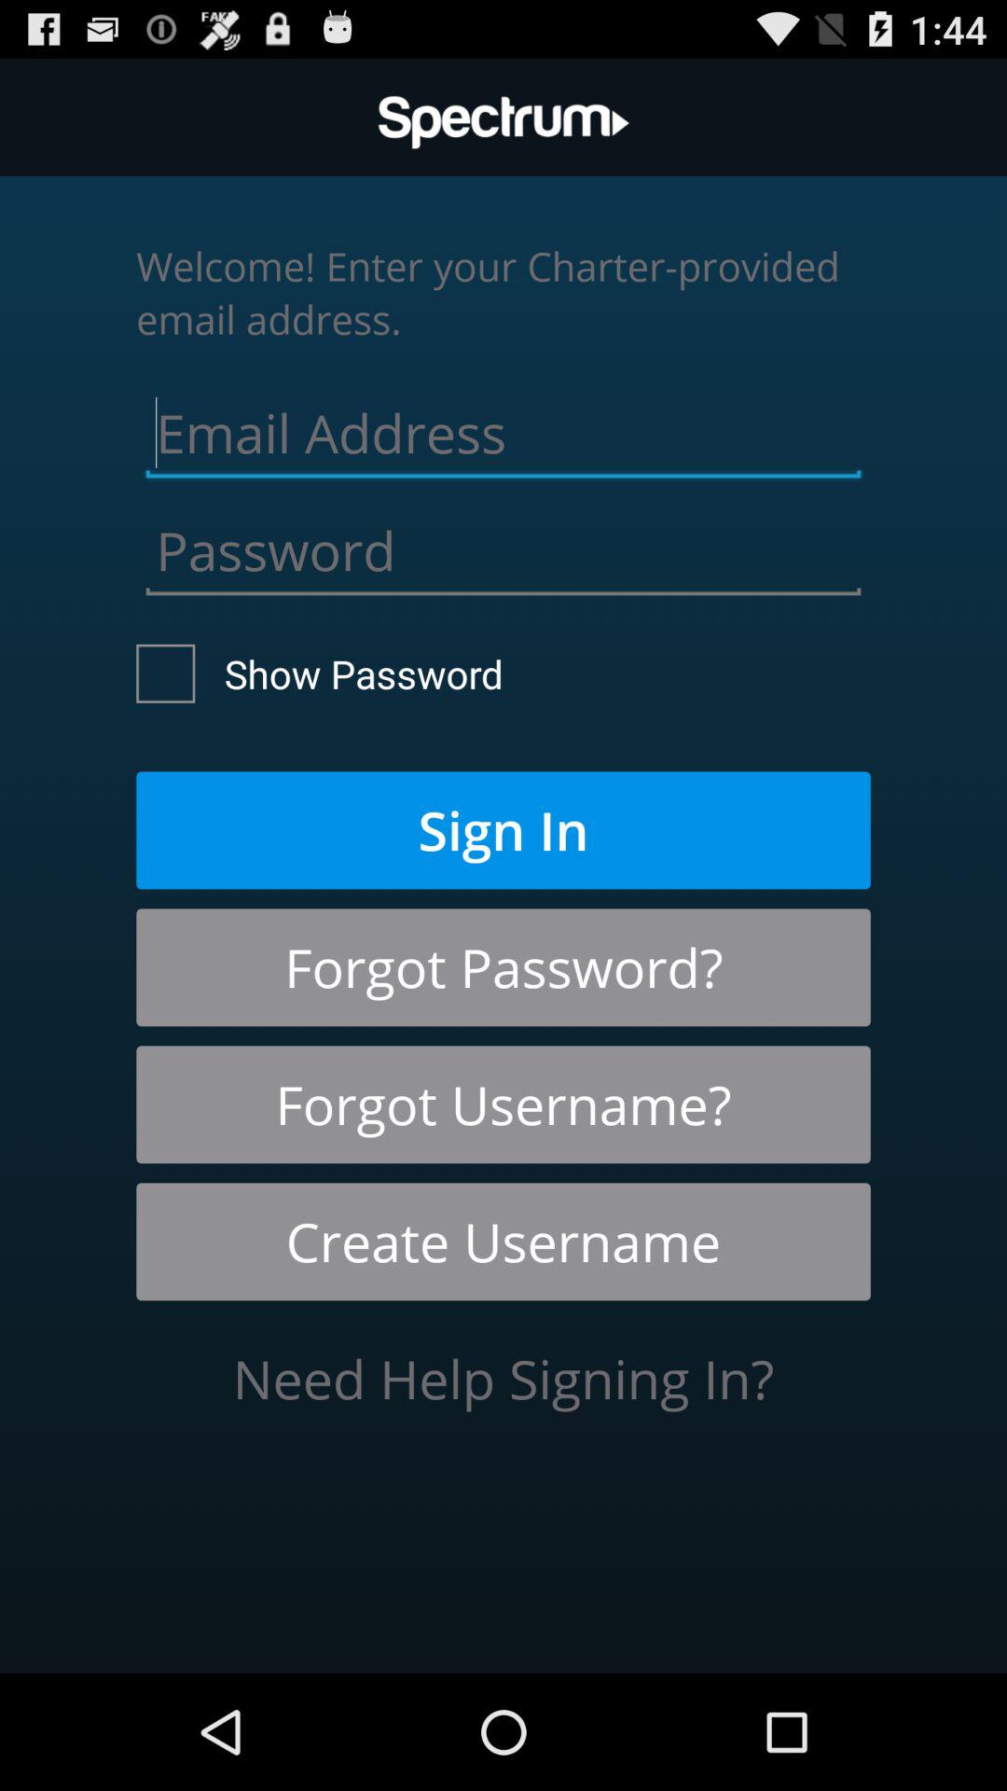  I want to click on flip until the need help signing, so click(504, 1379).